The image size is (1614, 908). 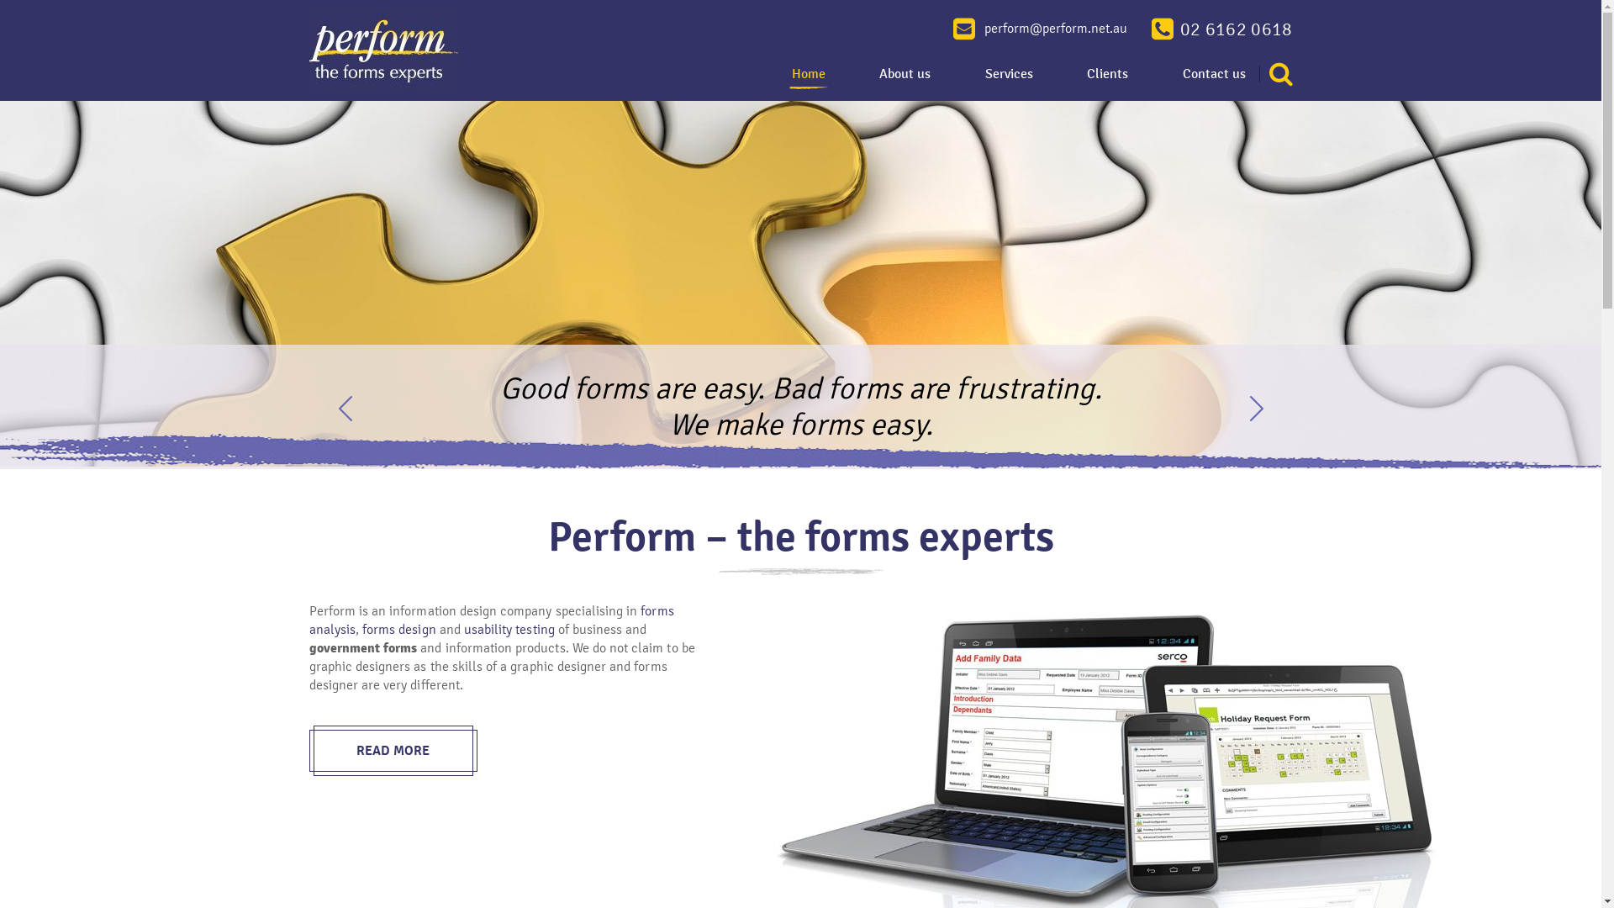 What do you see at coordinates (492, 620) in the screenshot?
I see `forms analysis` at bounding box center [492, 620].